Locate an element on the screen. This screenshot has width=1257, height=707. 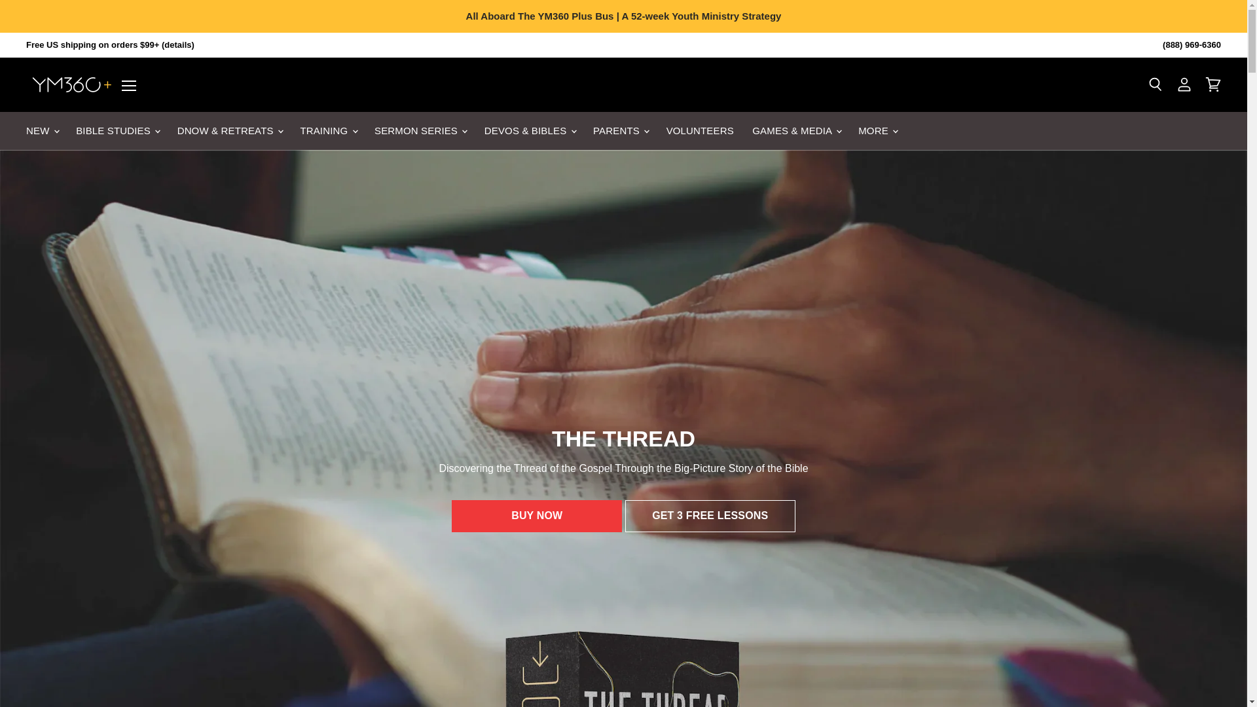
View cart is located at coordinates (1213, 85).